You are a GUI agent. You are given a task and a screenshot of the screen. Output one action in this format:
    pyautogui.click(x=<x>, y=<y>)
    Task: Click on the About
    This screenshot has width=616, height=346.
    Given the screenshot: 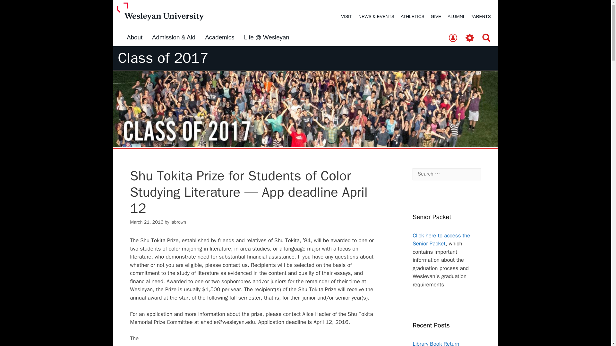 What is the action you would take?
    pyautogui.click(x=134, y=37)
    